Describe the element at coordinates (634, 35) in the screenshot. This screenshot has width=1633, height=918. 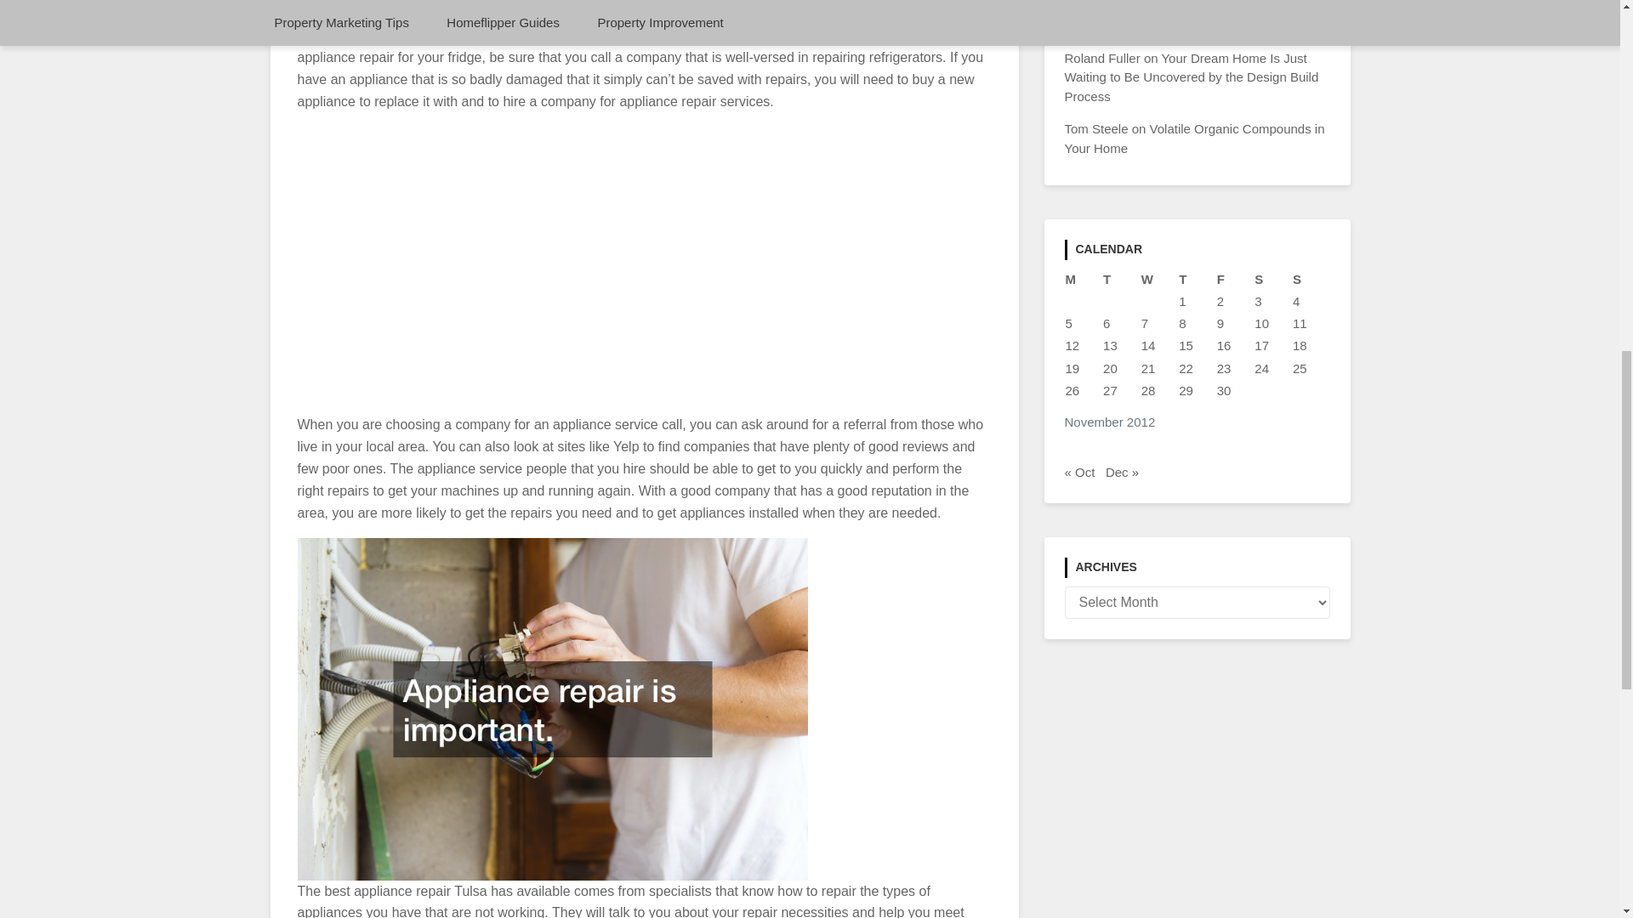
I see `to do appliance service` at that location.